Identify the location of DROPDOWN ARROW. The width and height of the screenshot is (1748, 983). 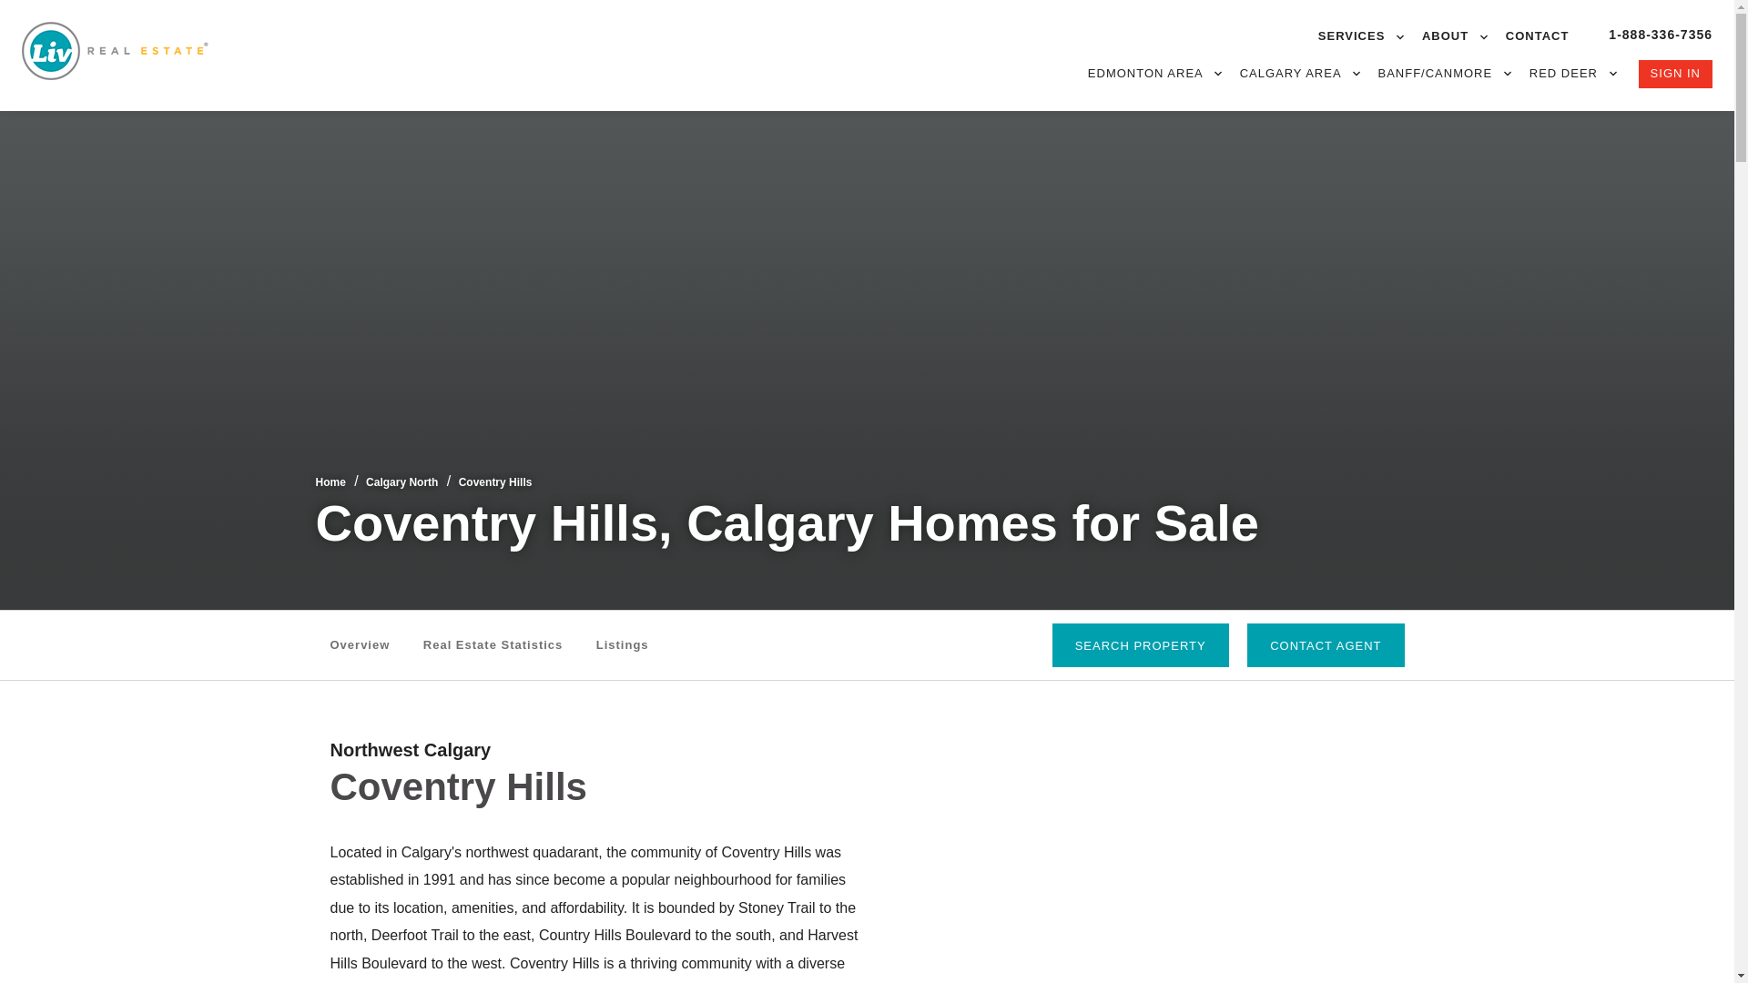
(1400, 36).